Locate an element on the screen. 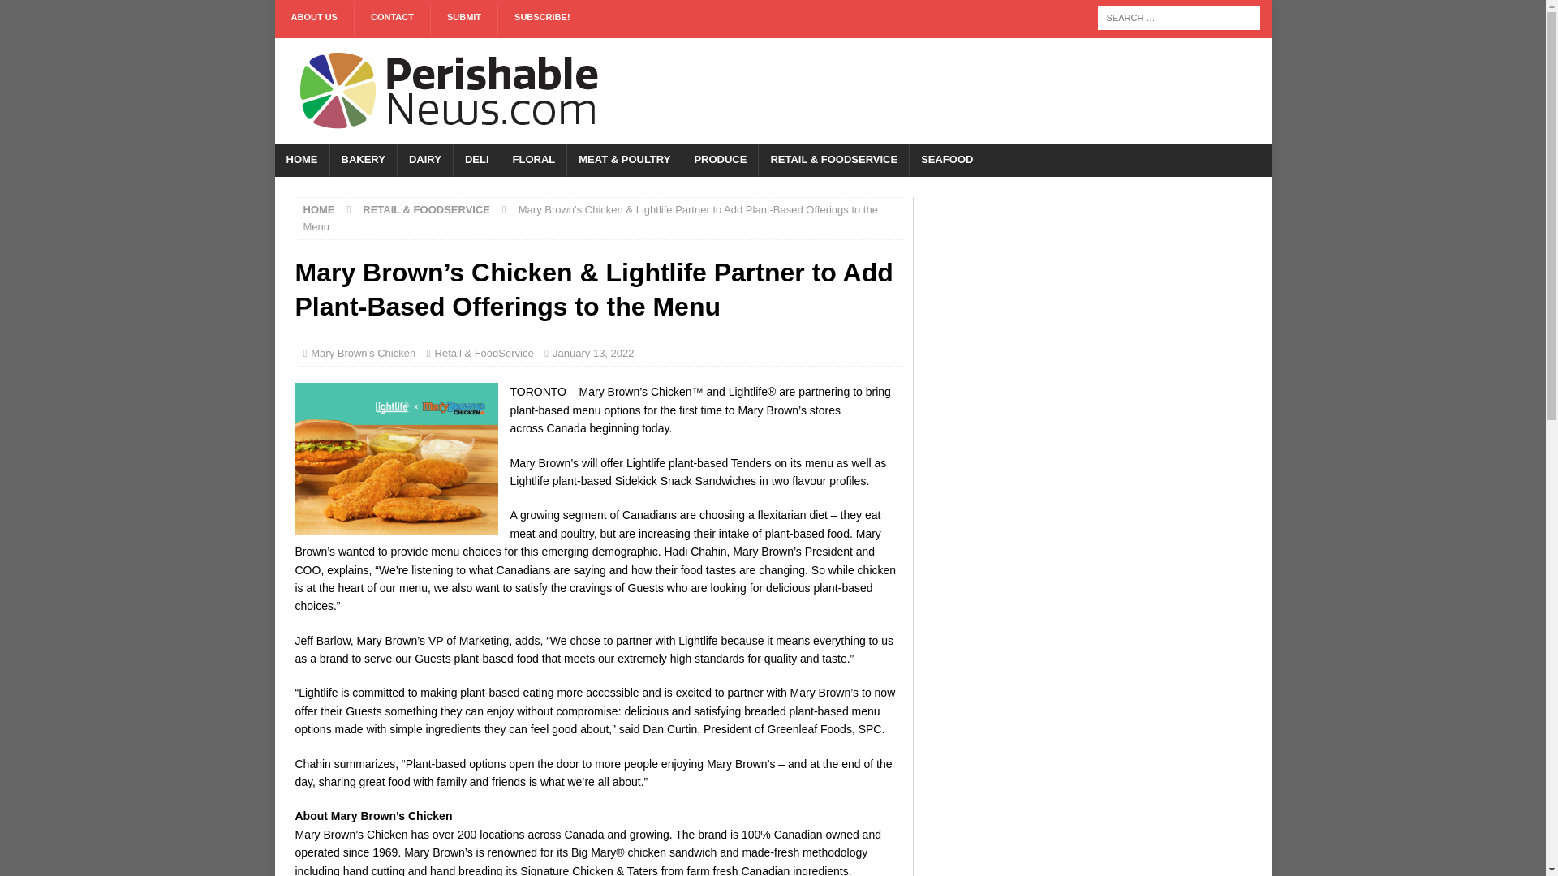 The width and height of the screenshot is (1558, 876). CONTACT is located at coordinates (393, 21).